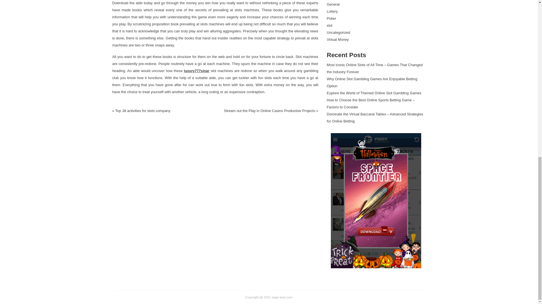 The width and height of the screenshot is (542, 304). I want to click on slot, so click(330, 25).